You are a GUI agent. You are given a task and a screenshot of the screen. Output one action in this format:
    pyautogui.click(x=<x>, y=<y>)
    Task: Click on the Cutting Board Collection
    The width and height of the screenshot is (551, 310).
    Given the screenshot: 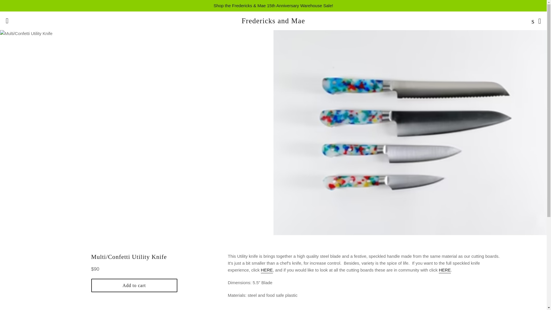 What is the action you would take?
    pyautogui.click(x=445, y=270)
    